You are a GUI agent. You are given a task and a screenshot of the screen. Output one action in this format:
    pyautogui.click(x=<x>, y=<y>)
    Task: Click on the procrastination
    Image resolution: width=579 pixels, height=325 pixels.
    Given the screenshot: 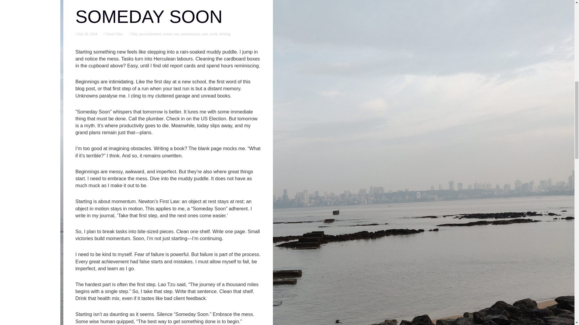 What is the action you would take?
    pyautogui.click(x=150, y=34)
    